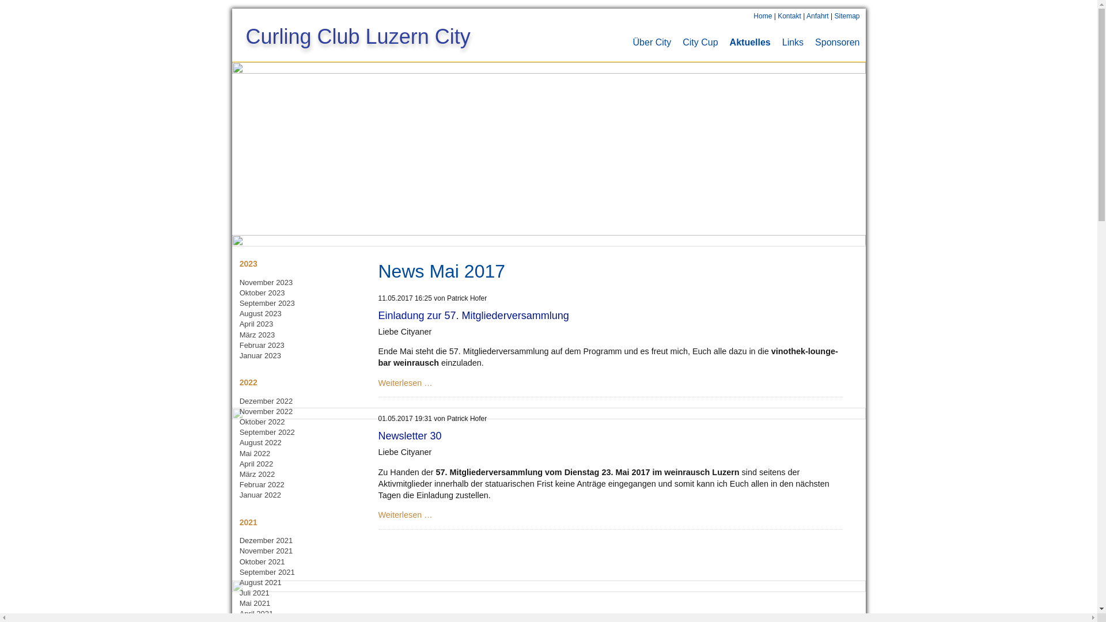 Image resolution: width=1106 pixels, height=622 pixels. I want to click on Aktuelles, so click(750, 43).